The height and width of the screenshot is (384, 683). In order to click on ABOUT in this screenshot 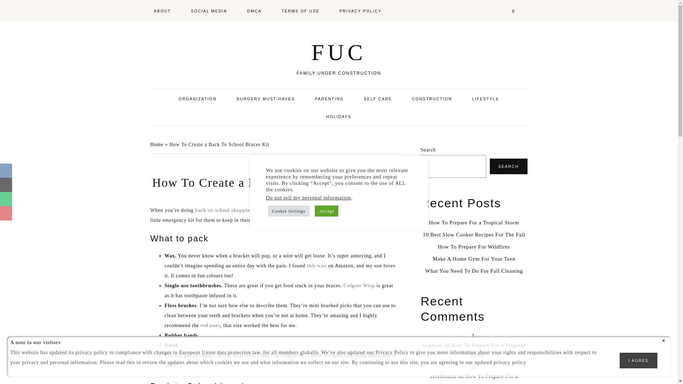, I will do `click(167, 10)`.